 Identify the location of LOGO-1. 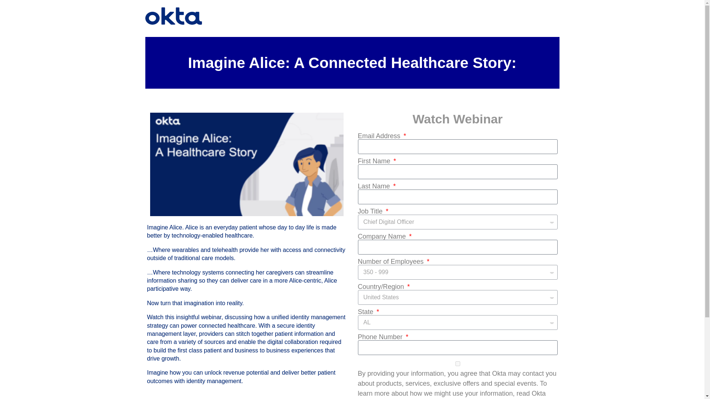
(174, 16).